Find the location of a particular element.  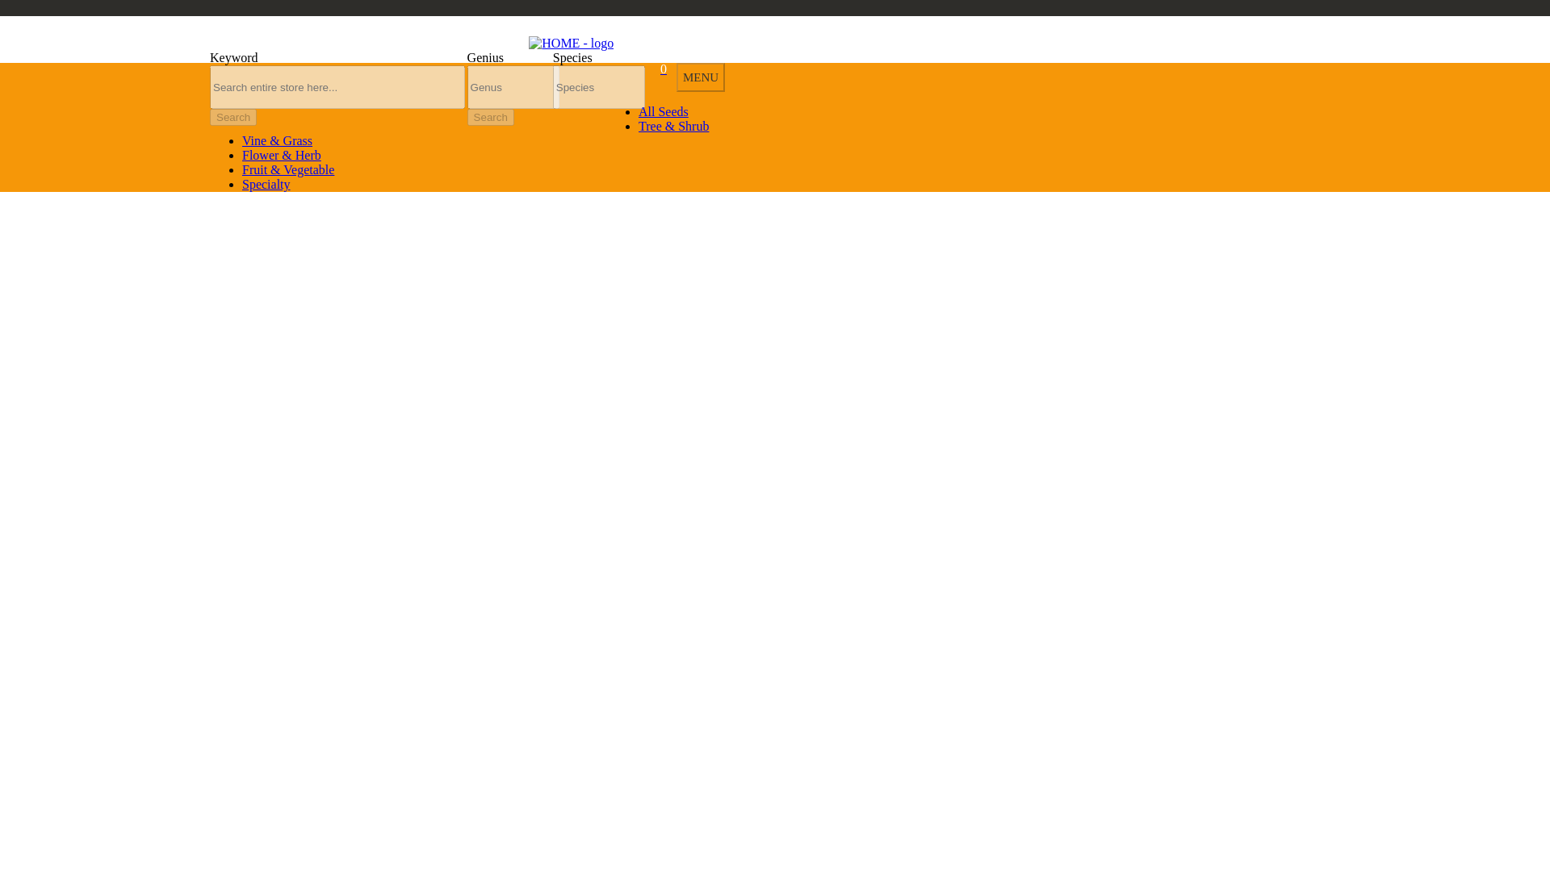

species is located at coordinates (599, 87).